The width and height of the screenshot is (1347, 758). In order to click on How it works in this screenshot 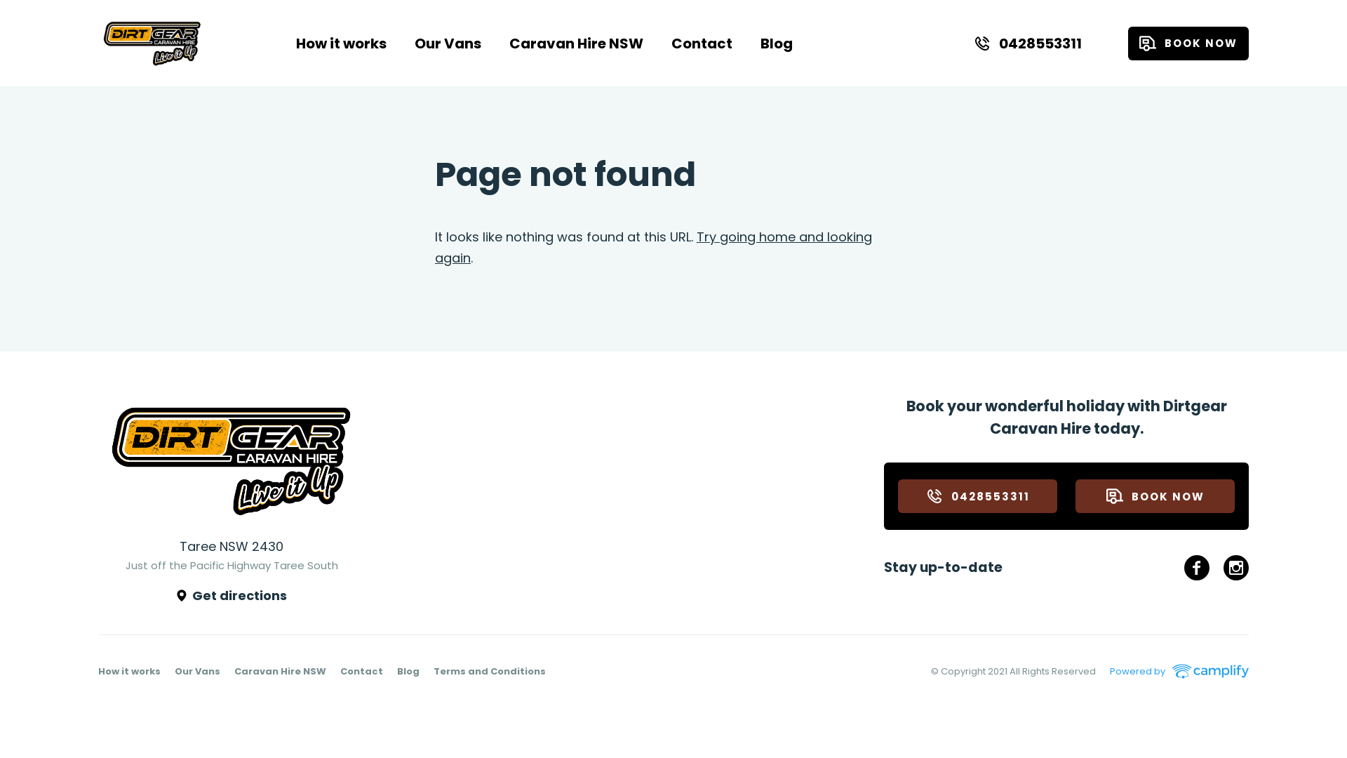, I will do `click(129, 671)`.